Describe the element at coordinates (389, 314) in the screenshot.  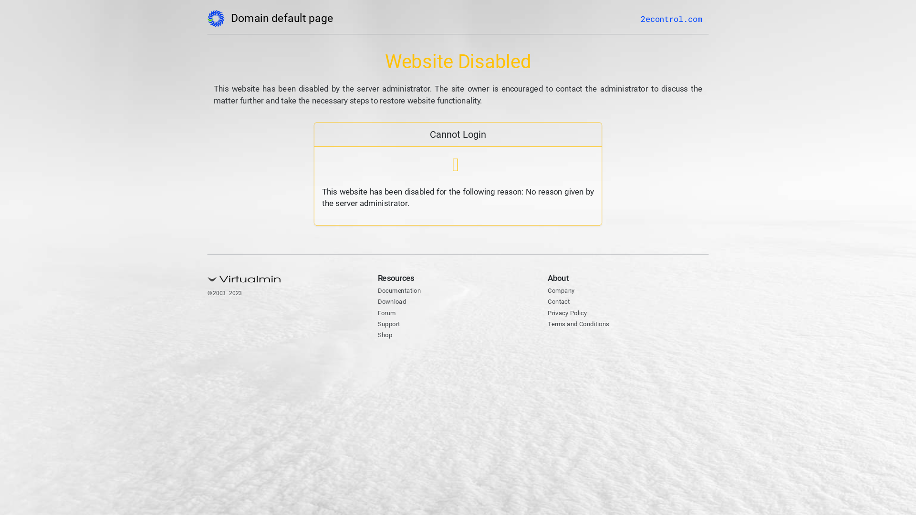
I see `Forum` at that location.